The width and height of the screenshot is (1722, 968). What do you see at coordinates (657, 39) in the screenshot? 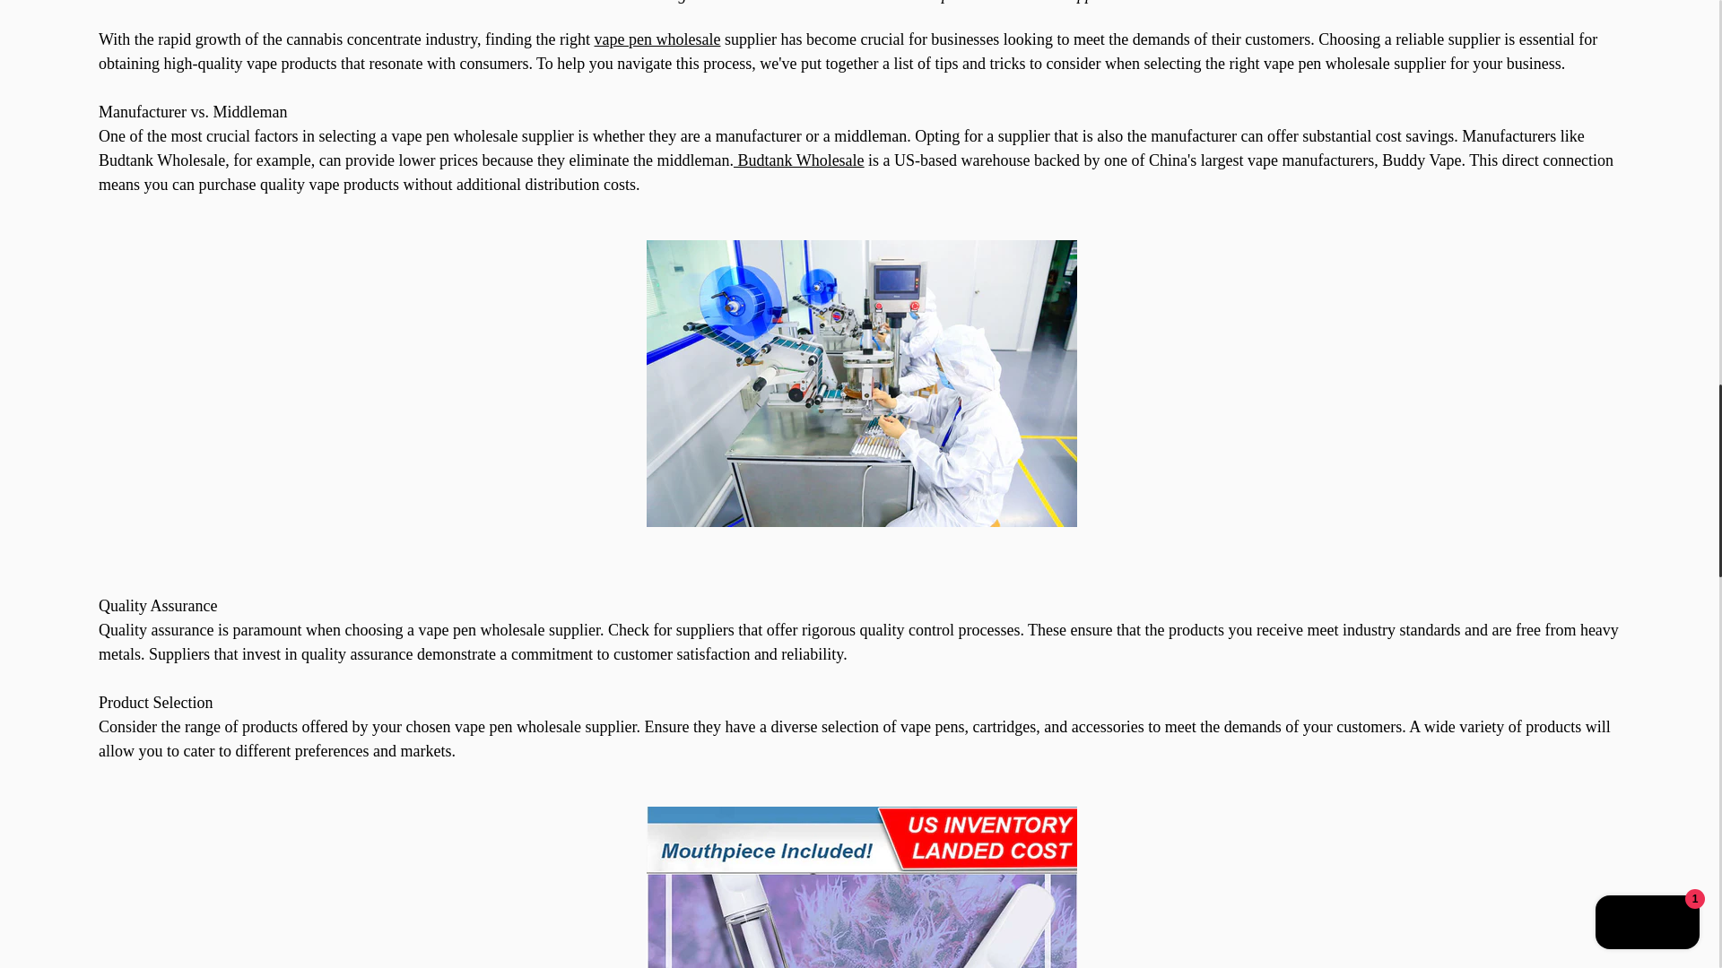
I see `Vape pen wholesale near me` at bounding box center [657, 39].